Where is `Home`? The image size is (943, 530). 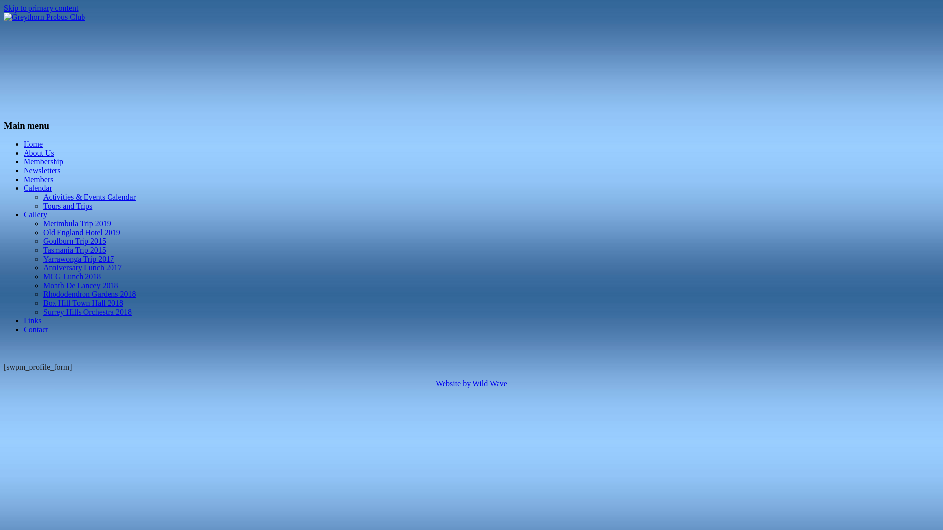 Home is located at coordinates (33, 144).